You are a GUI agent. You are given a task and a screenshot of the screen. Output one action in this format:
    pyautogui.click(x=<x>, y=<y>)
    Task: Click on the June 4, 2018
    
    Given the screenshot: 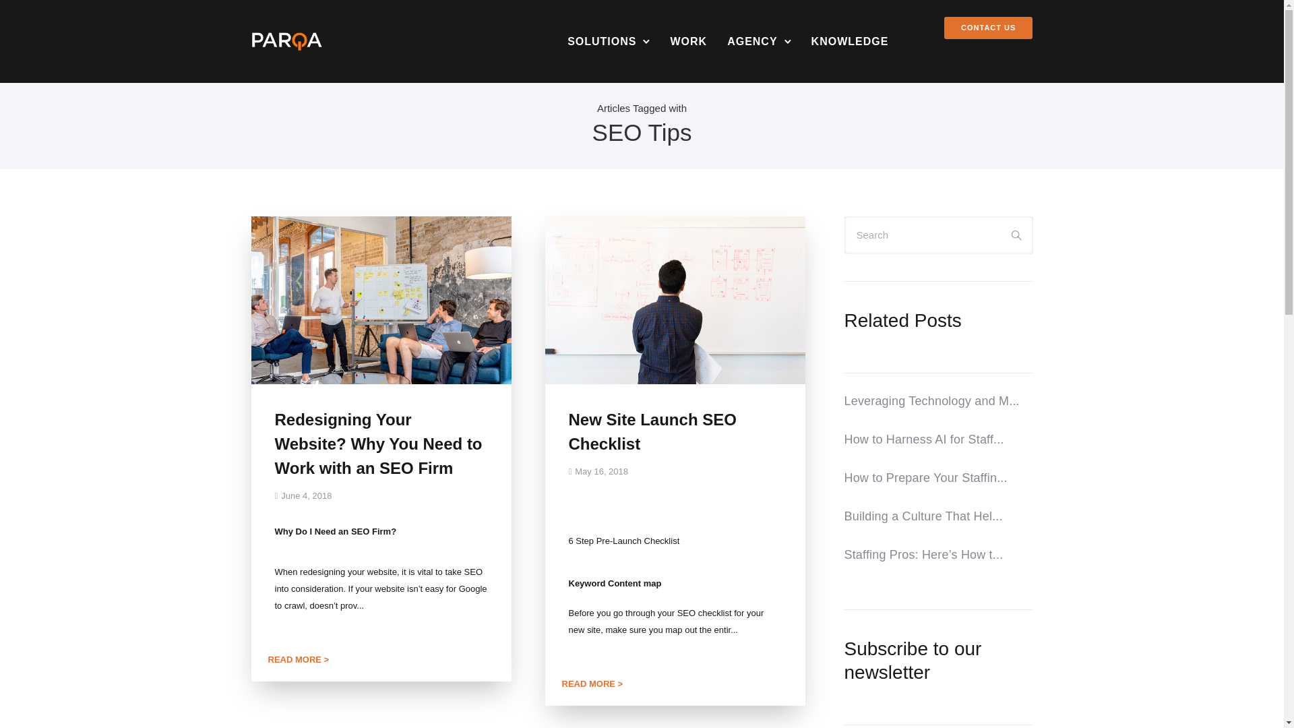 What is the action you would take?
    pyautogui.click(x=303, y=495)
    